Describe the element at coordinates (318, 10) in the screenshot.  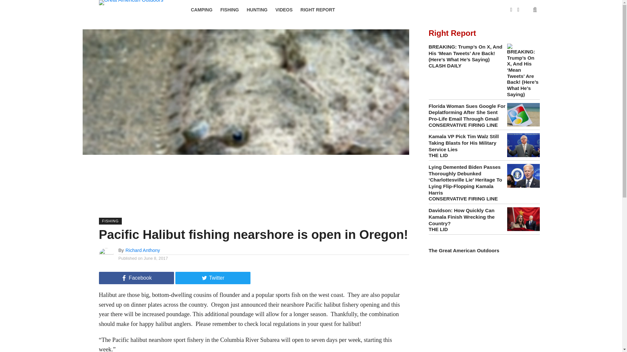
I see `RIGHT REPORT` at that location.